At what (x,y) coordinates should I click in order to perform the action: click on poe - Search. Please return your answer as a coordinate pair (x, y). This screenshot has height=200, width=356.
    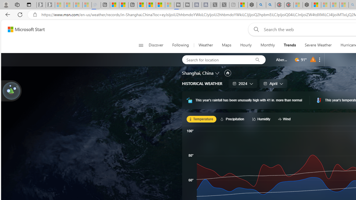
    Looking at the image, I should click on (261, 5).